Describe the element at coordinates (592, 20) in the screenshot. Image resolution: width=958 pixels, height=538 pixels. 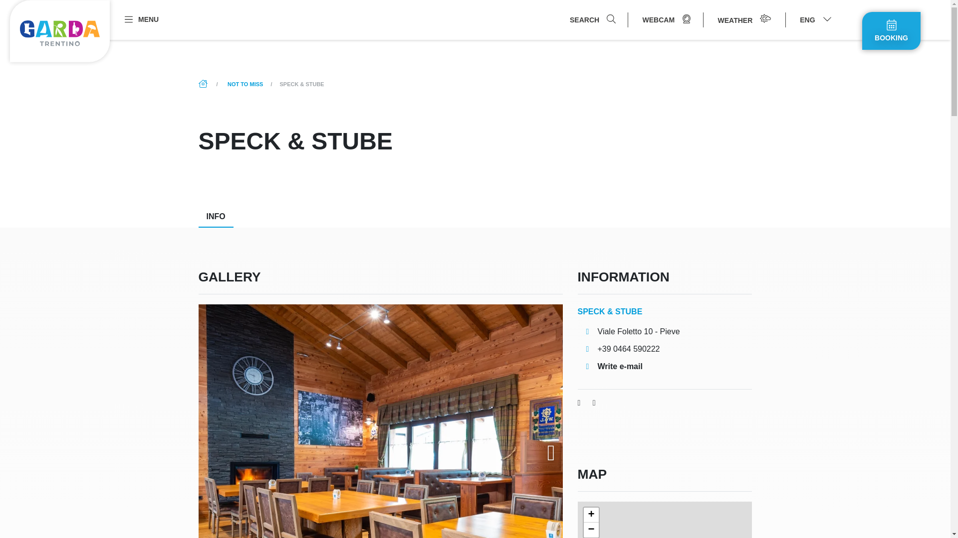
I see `SEARCH` at that location.